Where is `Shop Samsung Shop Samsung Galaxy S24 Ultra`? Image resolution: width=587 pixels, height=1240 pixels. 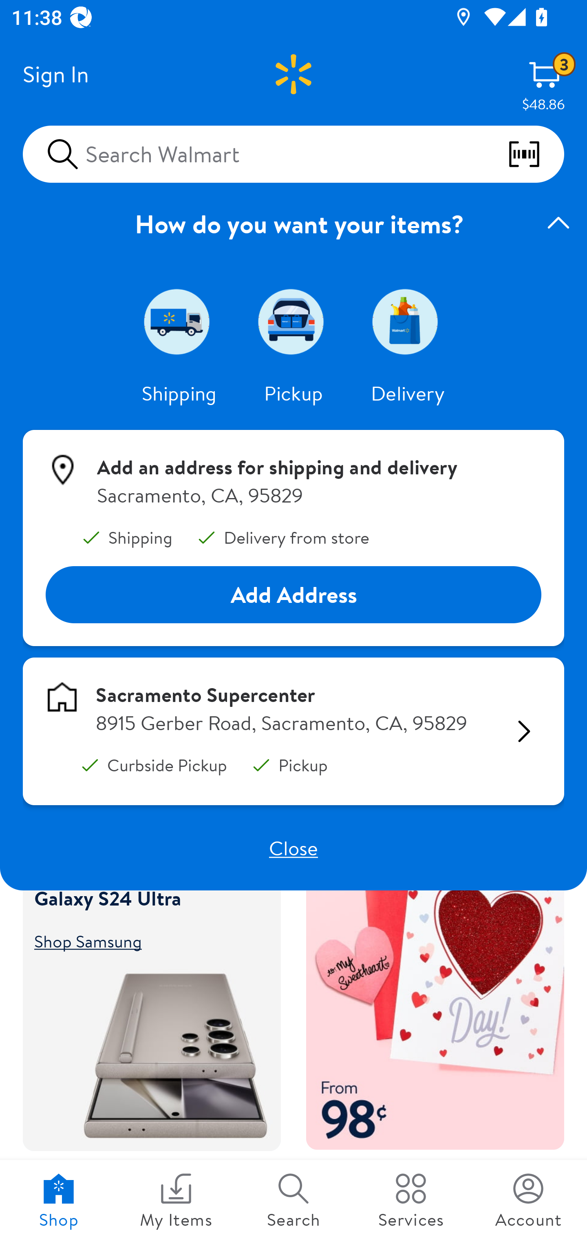 Shop Samsung Shop Samsung Galaxy S24 Ultra is located at coordinates (144, 941).